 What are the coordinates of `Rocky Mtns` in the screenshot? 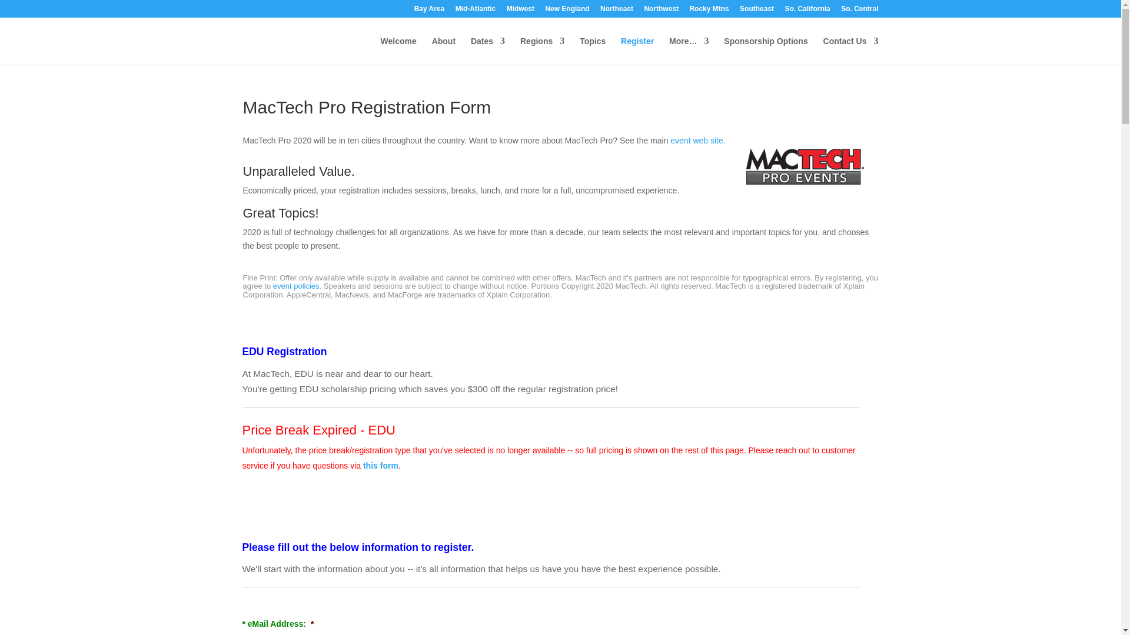 It's located at (709, 11).